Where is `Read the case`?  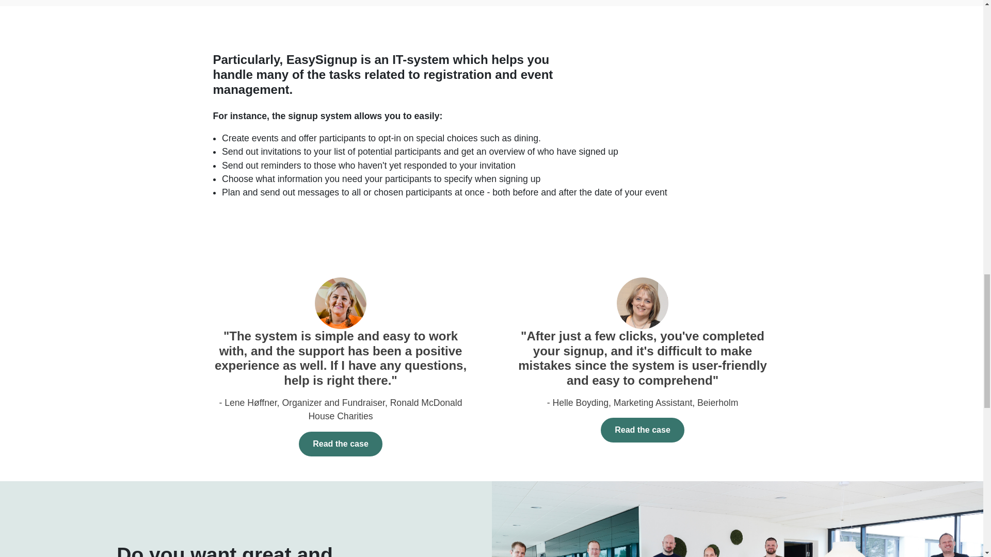
Read the case is located at coordinates (341, 444).